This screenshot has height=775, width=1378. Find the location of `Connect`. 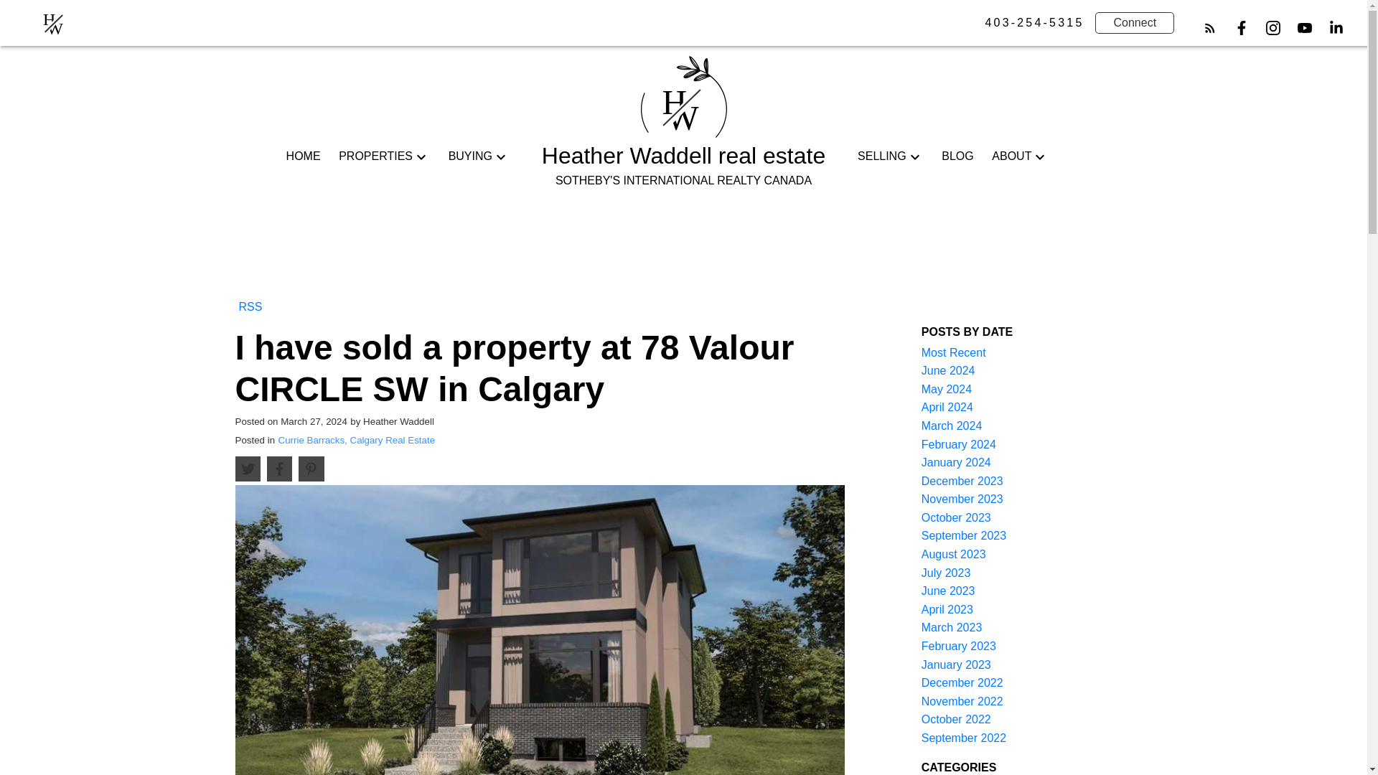

Connect is located at coordinates (1134, 23).